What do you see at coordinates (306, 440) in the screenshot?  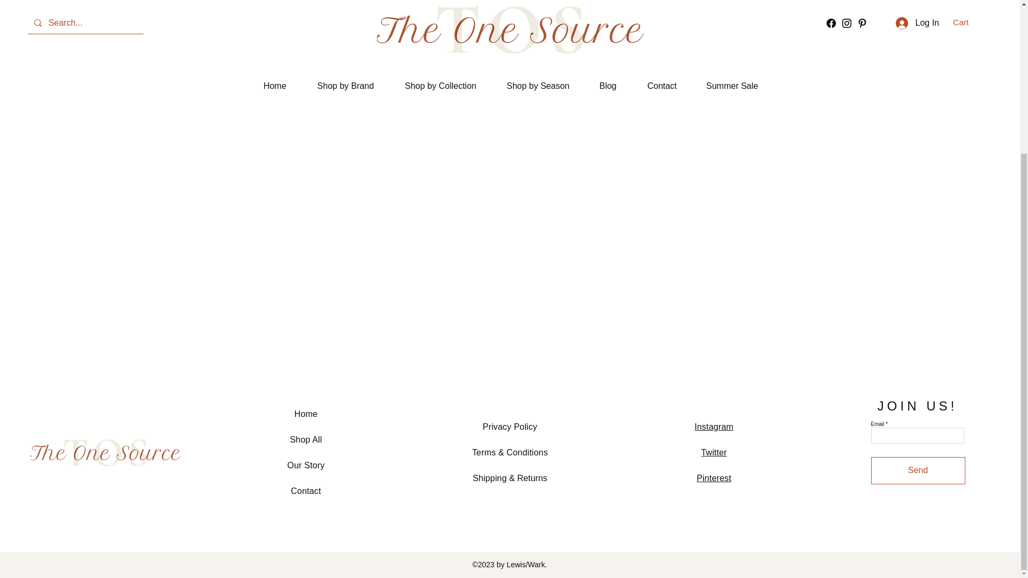 I see `Shop All` at bounding box center [306, 440].